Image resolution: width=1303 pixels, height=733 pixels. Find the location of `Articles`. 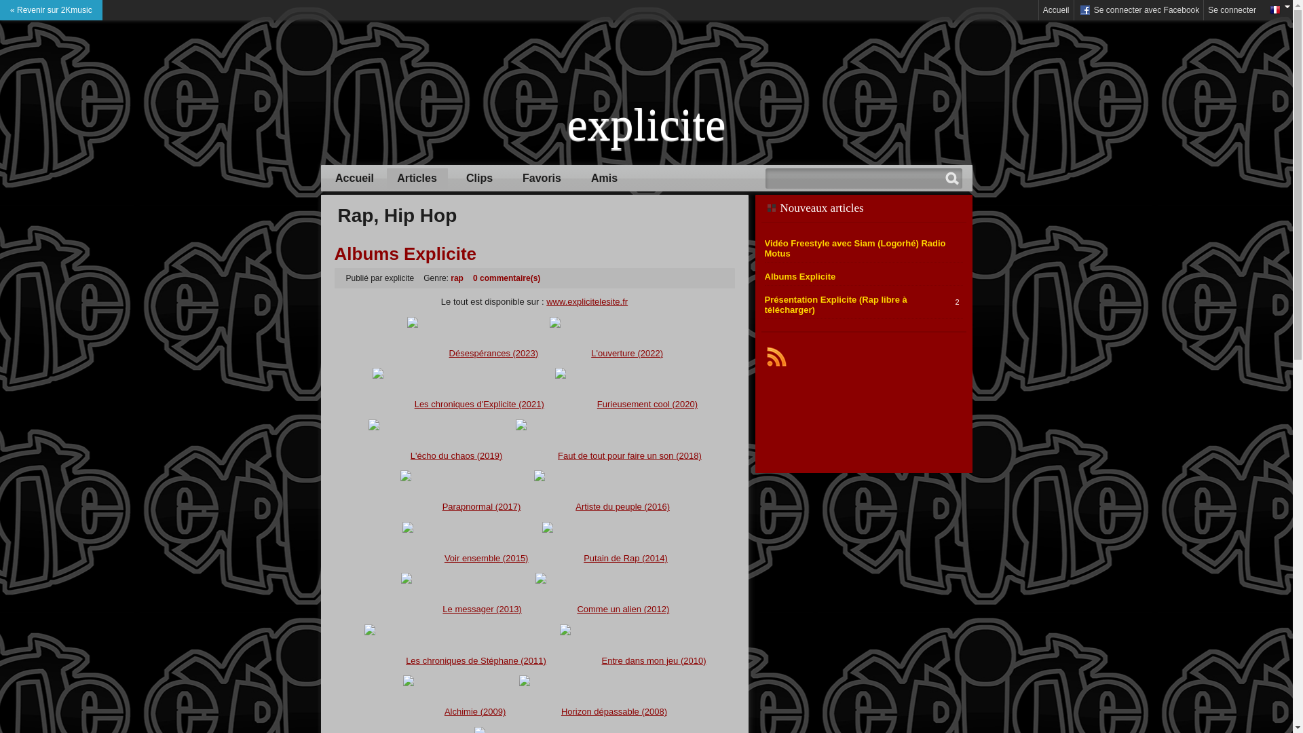

Articles is located at coordinates (417, 178).